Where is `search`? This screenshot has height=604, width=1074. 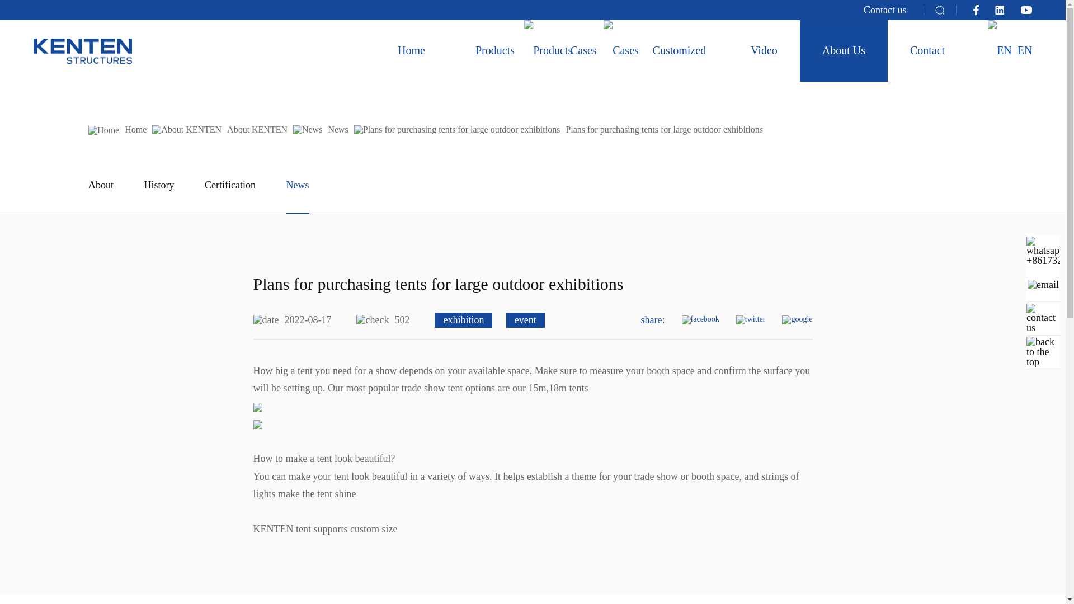 search is located at coordinates (940, 10).